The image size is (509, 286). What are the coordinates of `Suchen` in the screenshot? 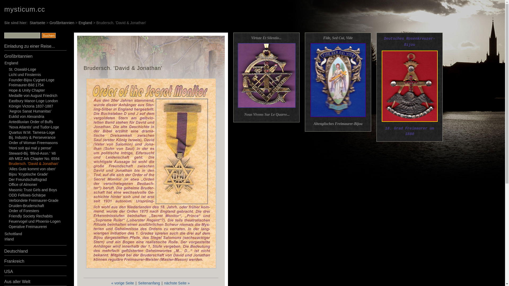 It's located at (49, 35).